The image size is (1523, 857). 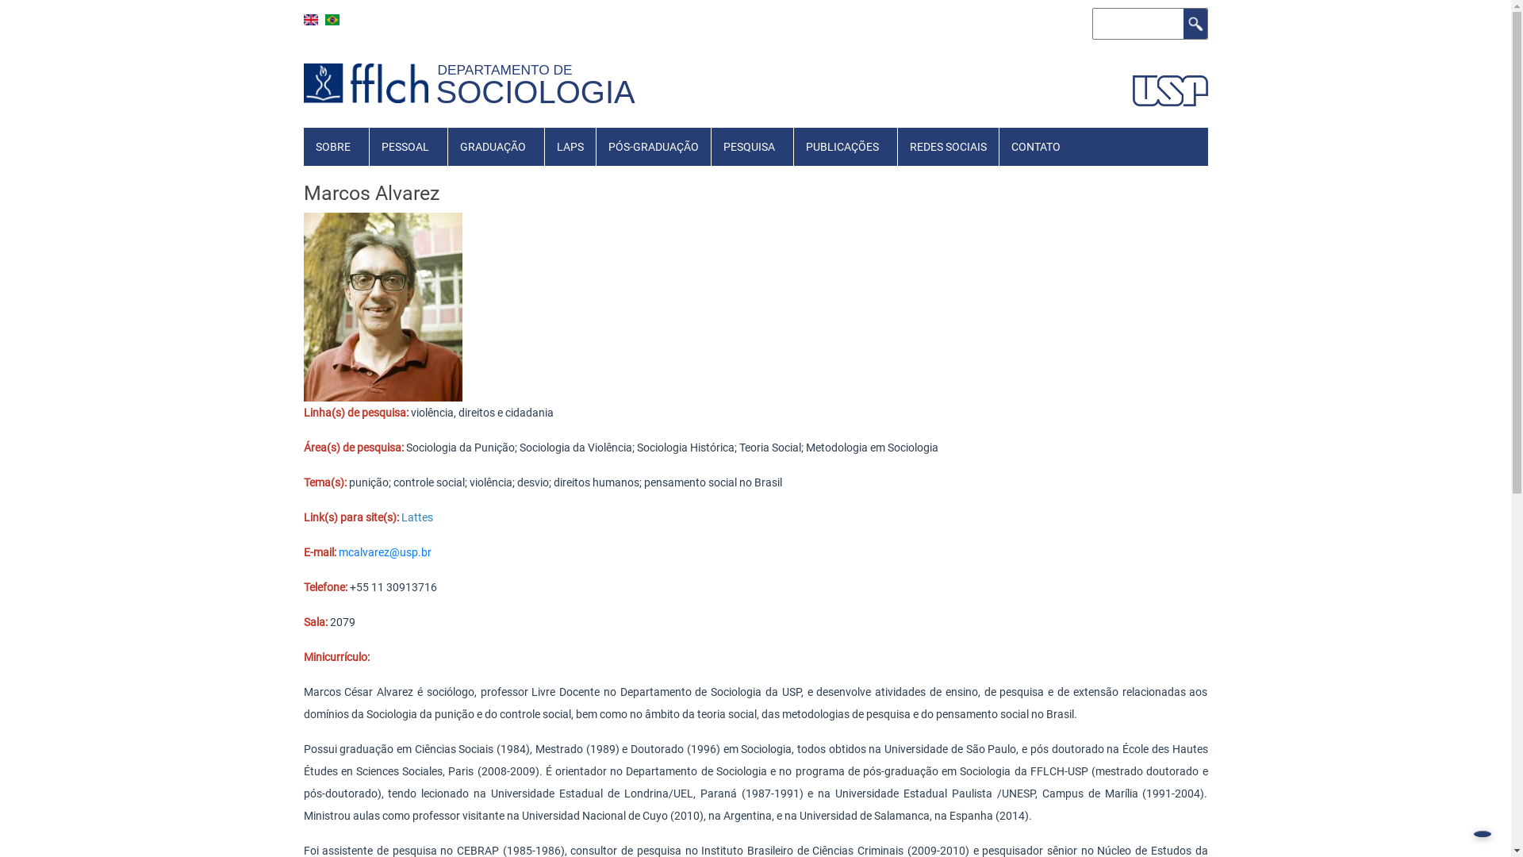 What do you see at coordinates (749, 147) in the screenshot?
I see `PESQUISA` at bounding box center [749, 147].